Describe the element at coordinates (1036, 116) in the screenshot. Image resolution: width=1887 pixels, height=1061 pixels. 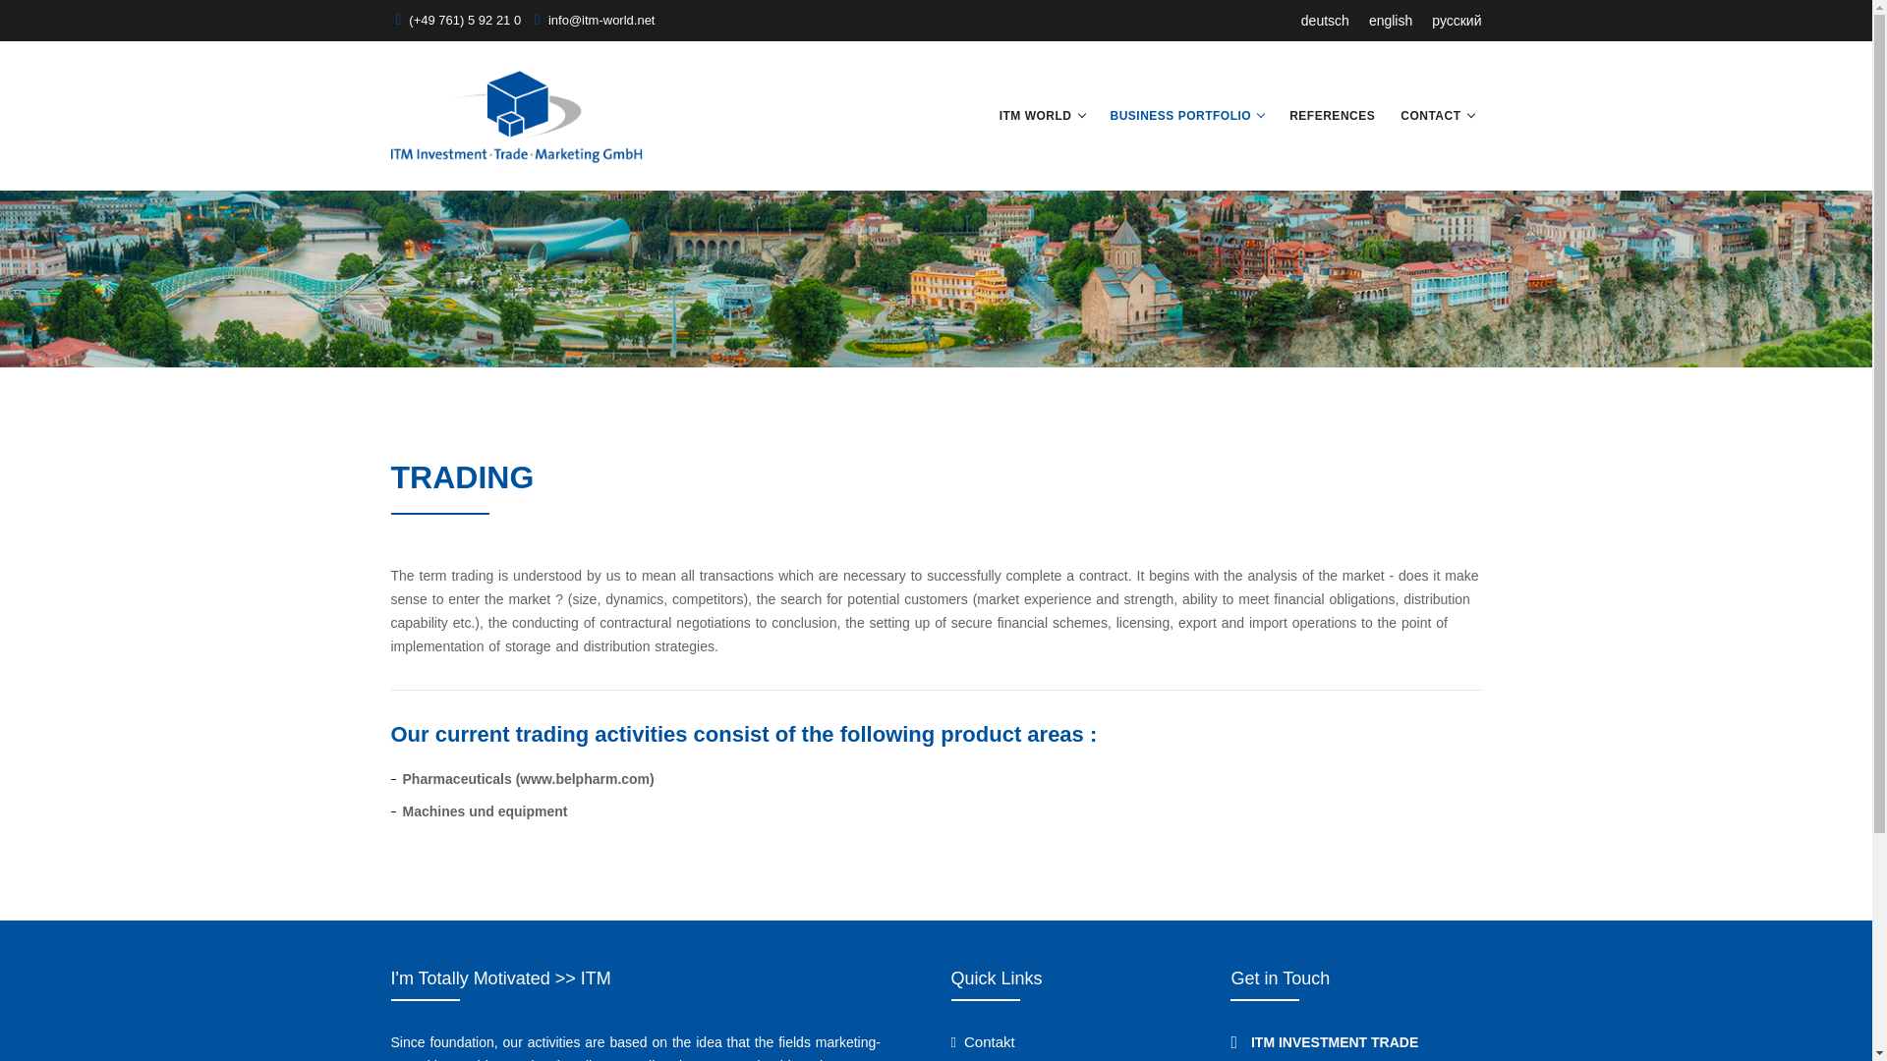
I see `ITM WORLD` at that location.